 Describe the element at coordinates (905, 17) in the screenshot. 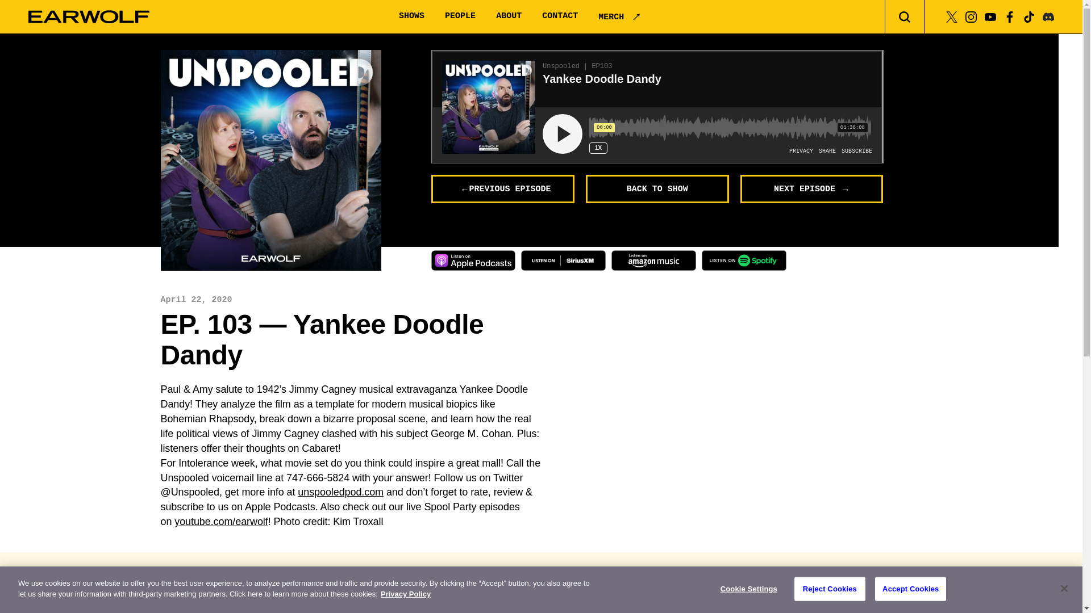

I see `Toggle Search` at that location.